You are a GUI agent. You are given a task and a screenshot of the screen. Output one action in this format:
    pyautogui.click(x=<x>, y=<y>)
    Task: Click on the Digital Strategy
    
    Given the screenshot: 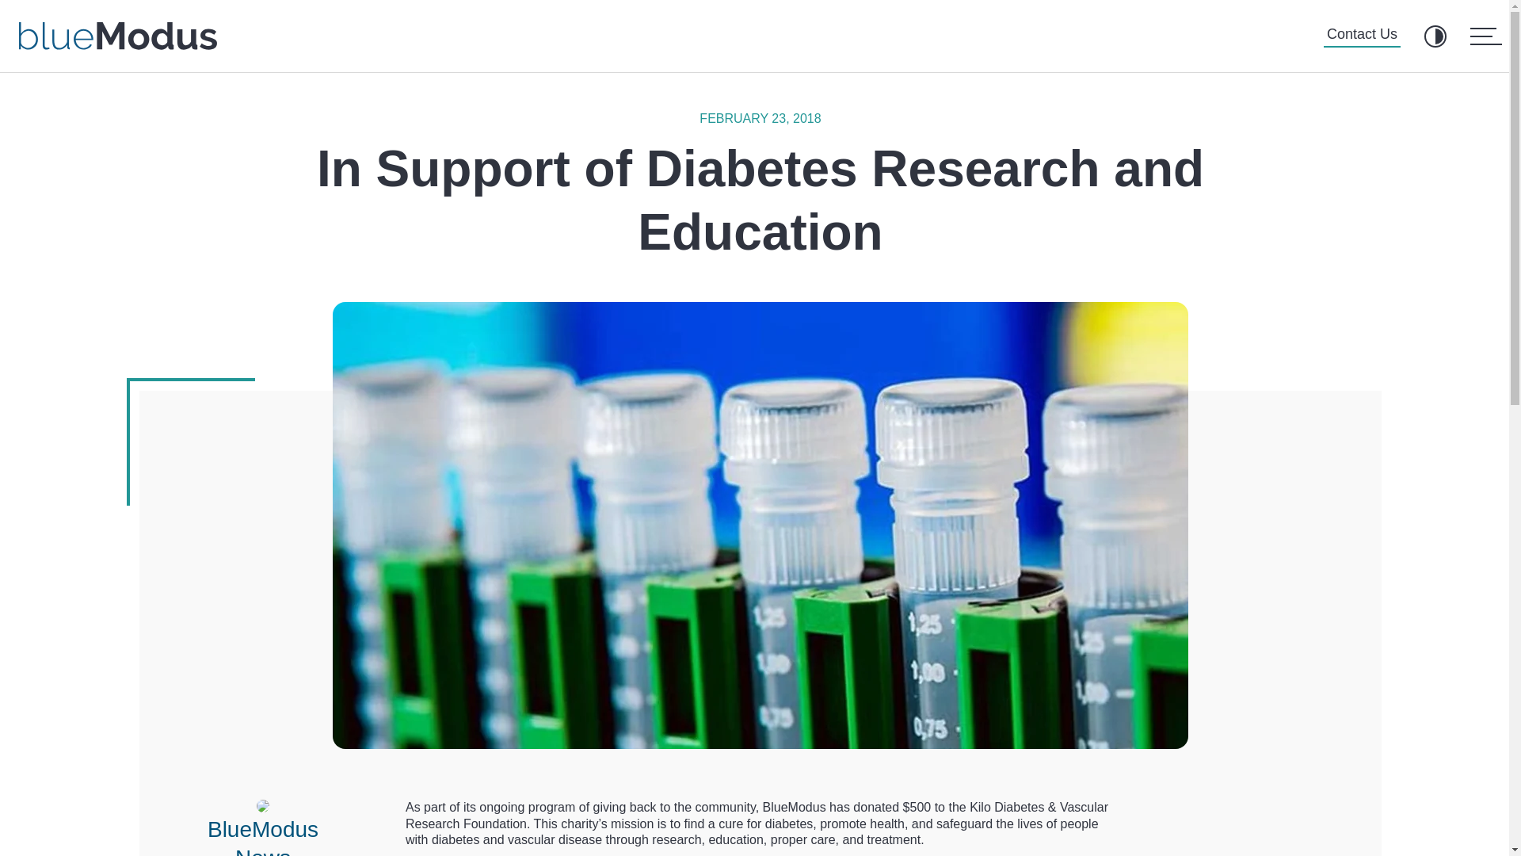 What is the action you would take?
    pyautogui.click(x=1253, y=708)
    